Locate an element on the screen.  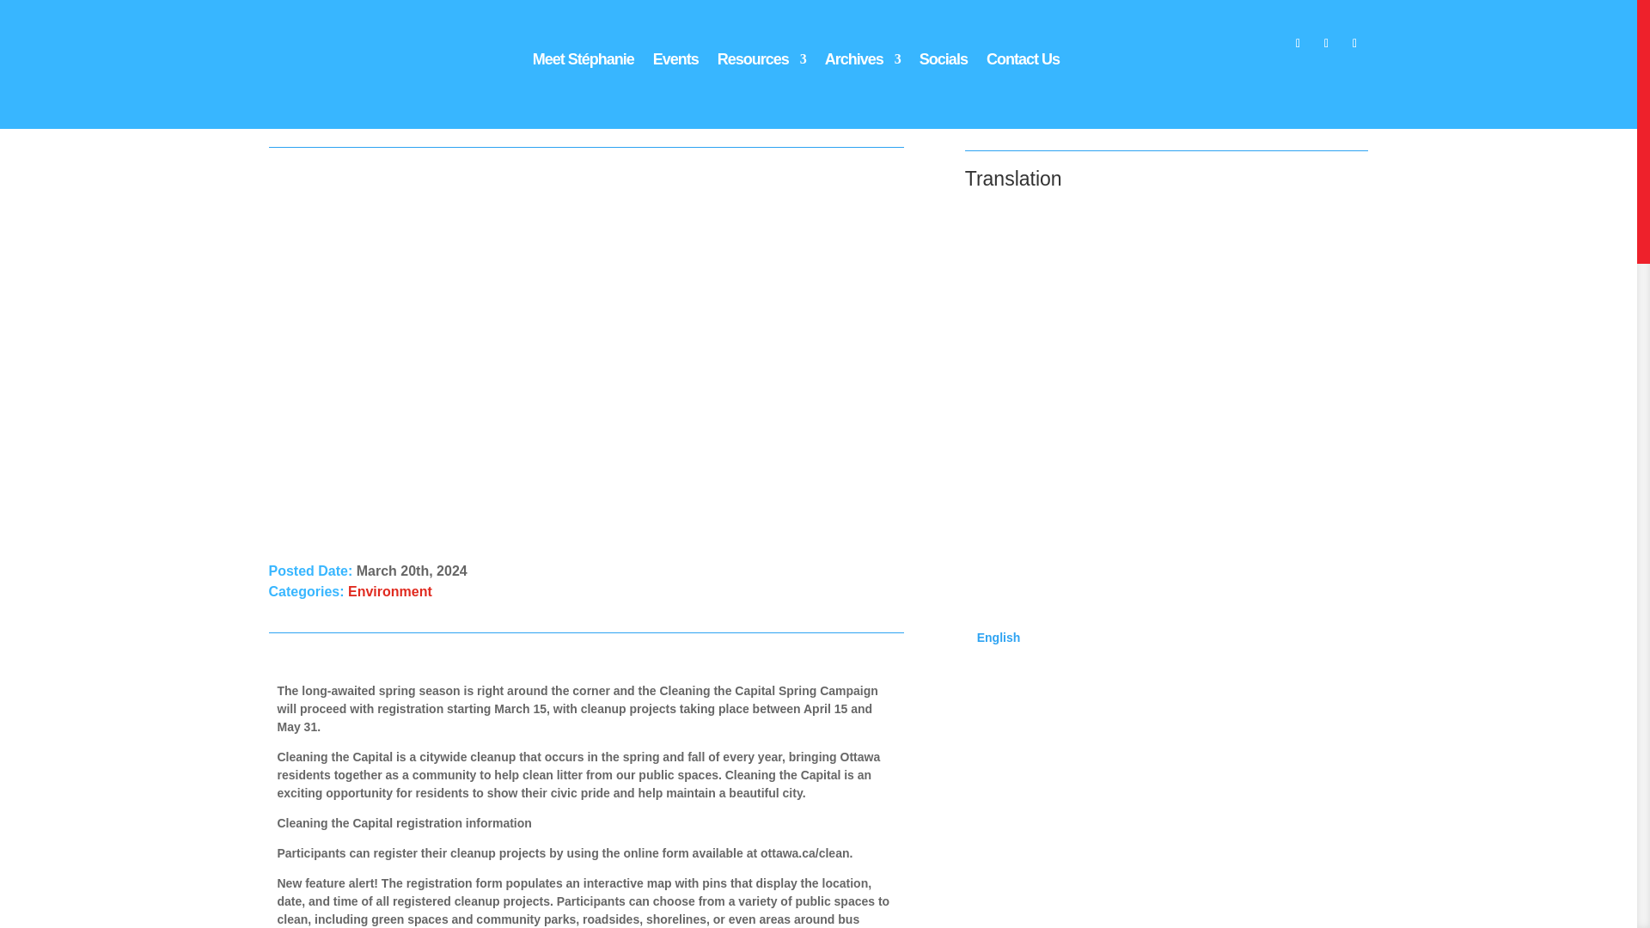
Events is located at coordinates (675, 62).